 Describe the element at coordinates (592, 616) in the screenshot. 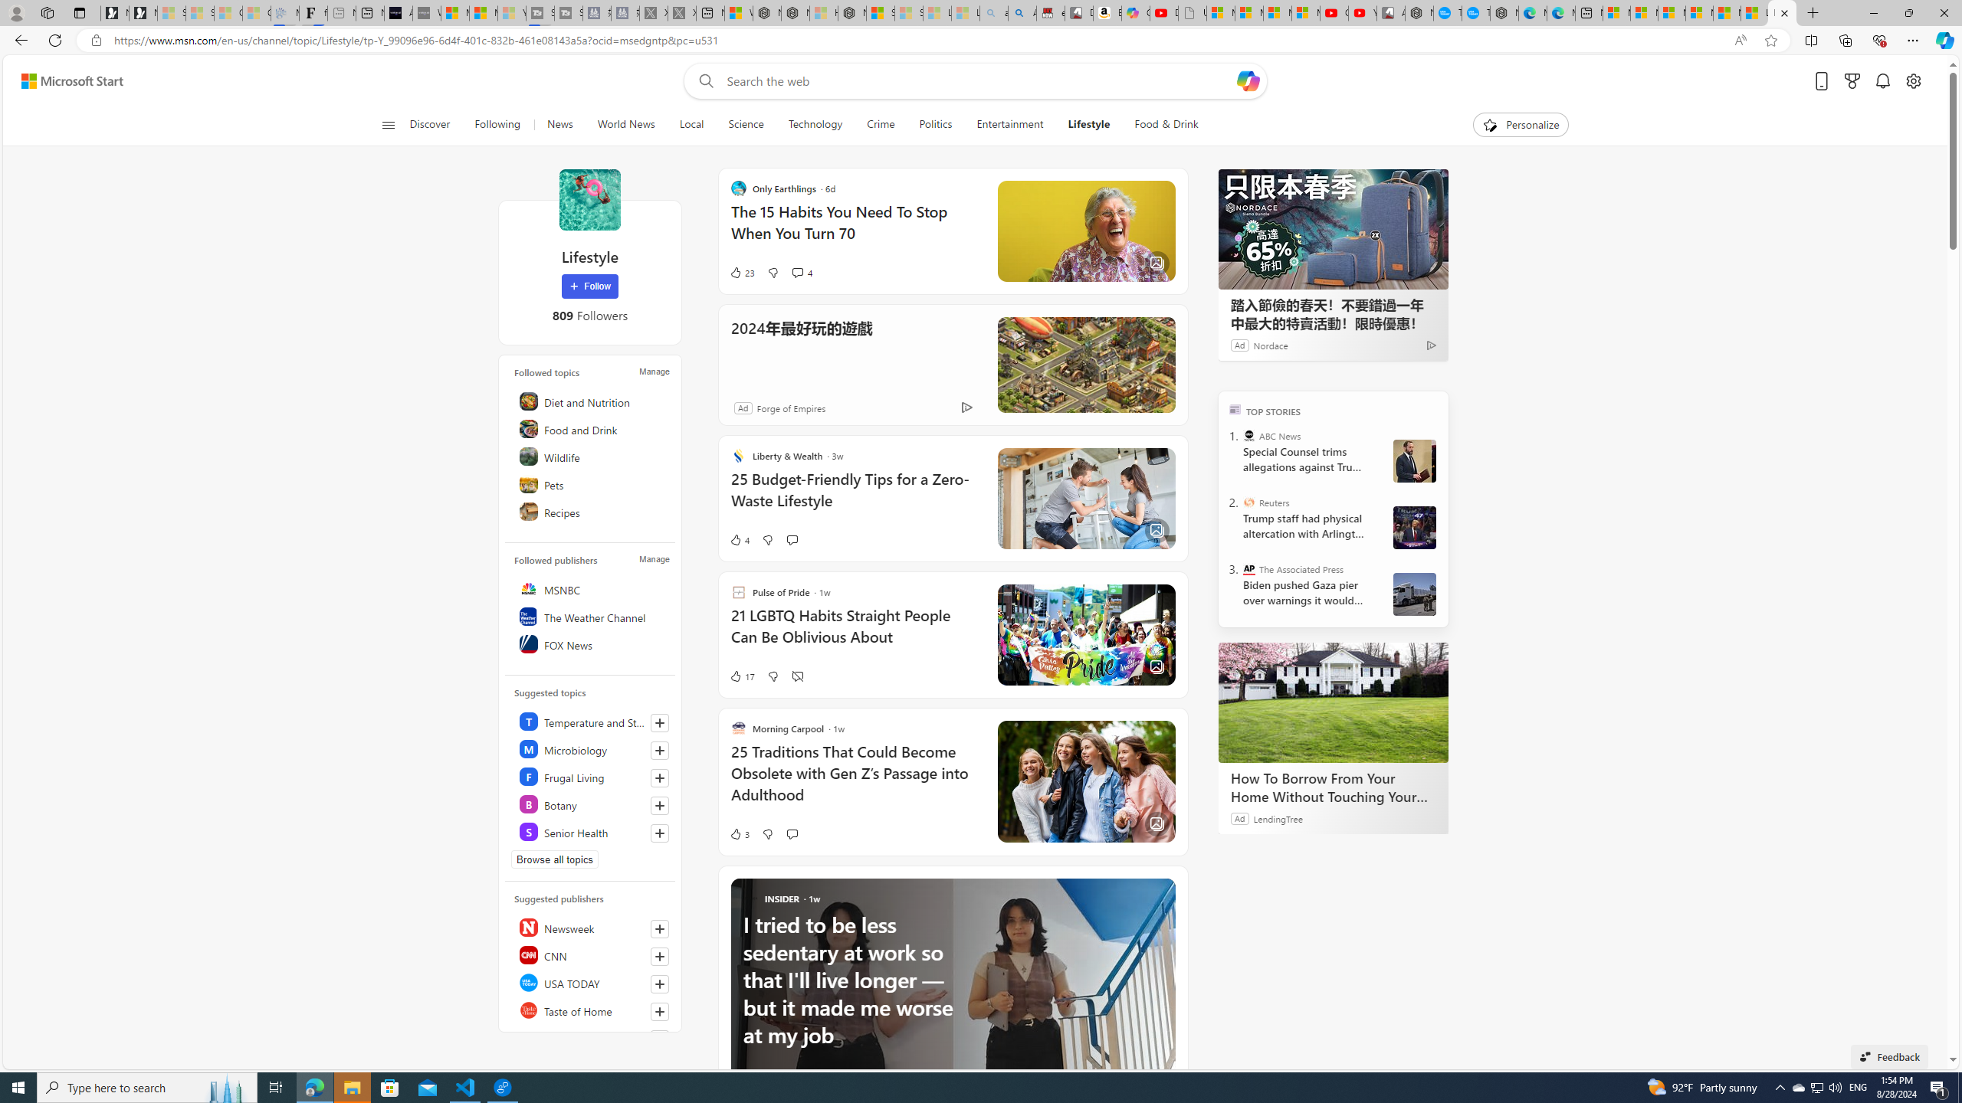

I see `The Weather Channel` at that location.